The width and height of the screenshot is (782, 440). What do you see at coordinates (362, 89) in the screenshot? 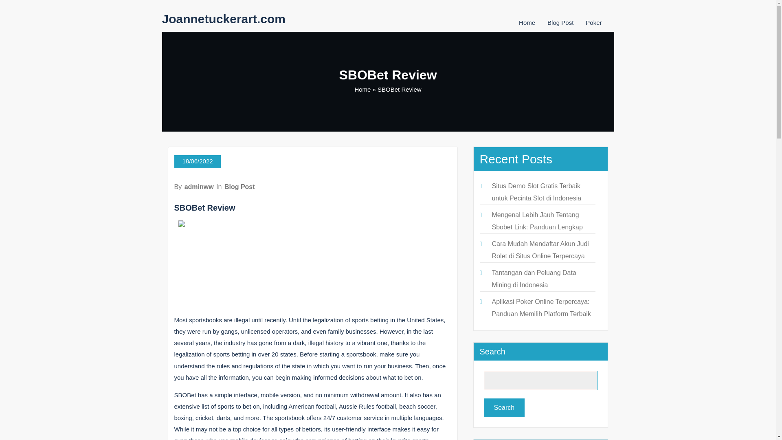
I see `Home` at bounding box center [362, 89].